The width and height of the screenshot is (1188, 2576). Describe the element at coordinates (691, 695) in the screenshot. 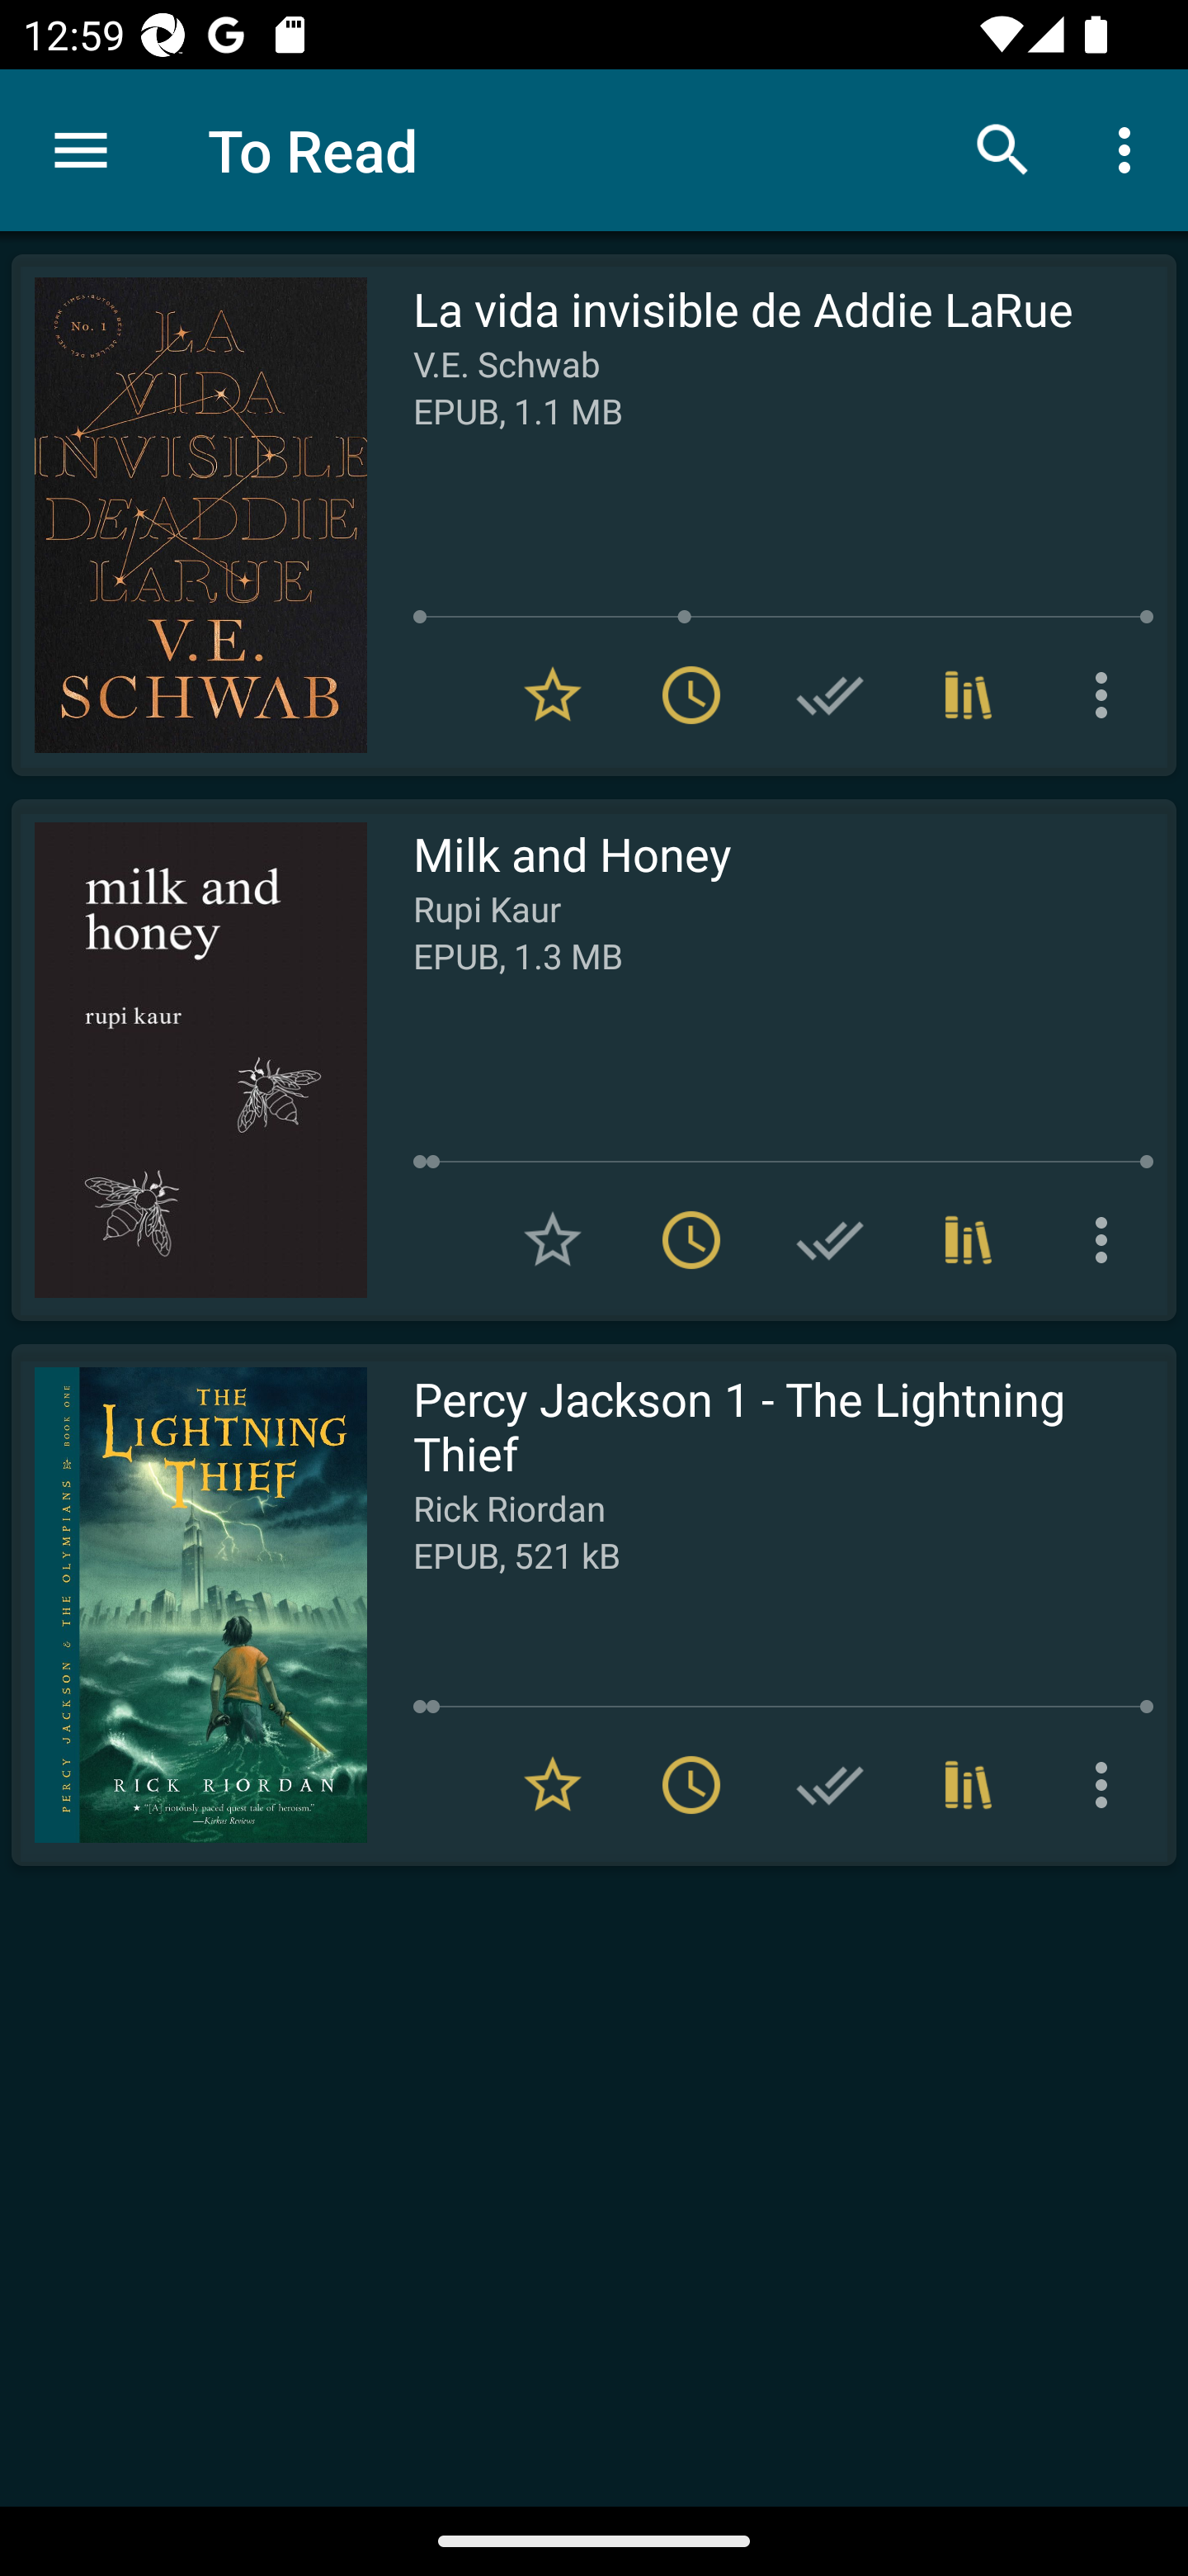

I see `Remove from To read` at that location.